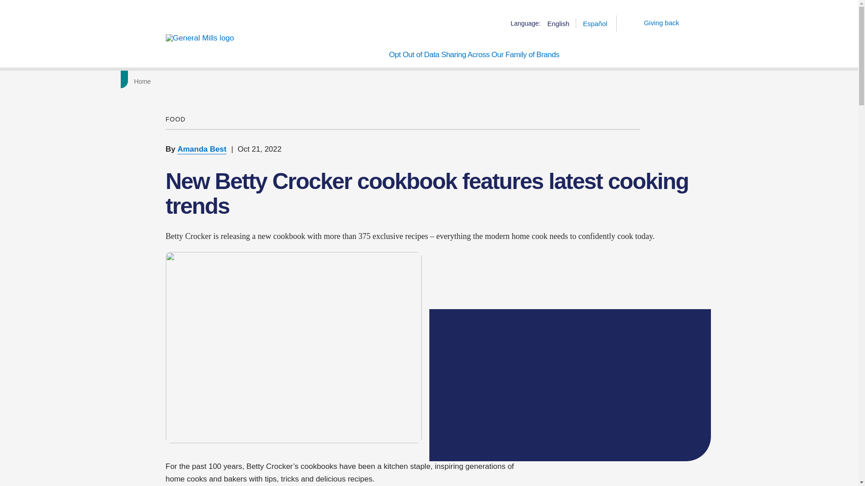 Image resolution: width=865 pixels, height=486 pixels. Describe the element at coordinates (202, 149) in the screenshot. I see `Amanda Best` at that location.